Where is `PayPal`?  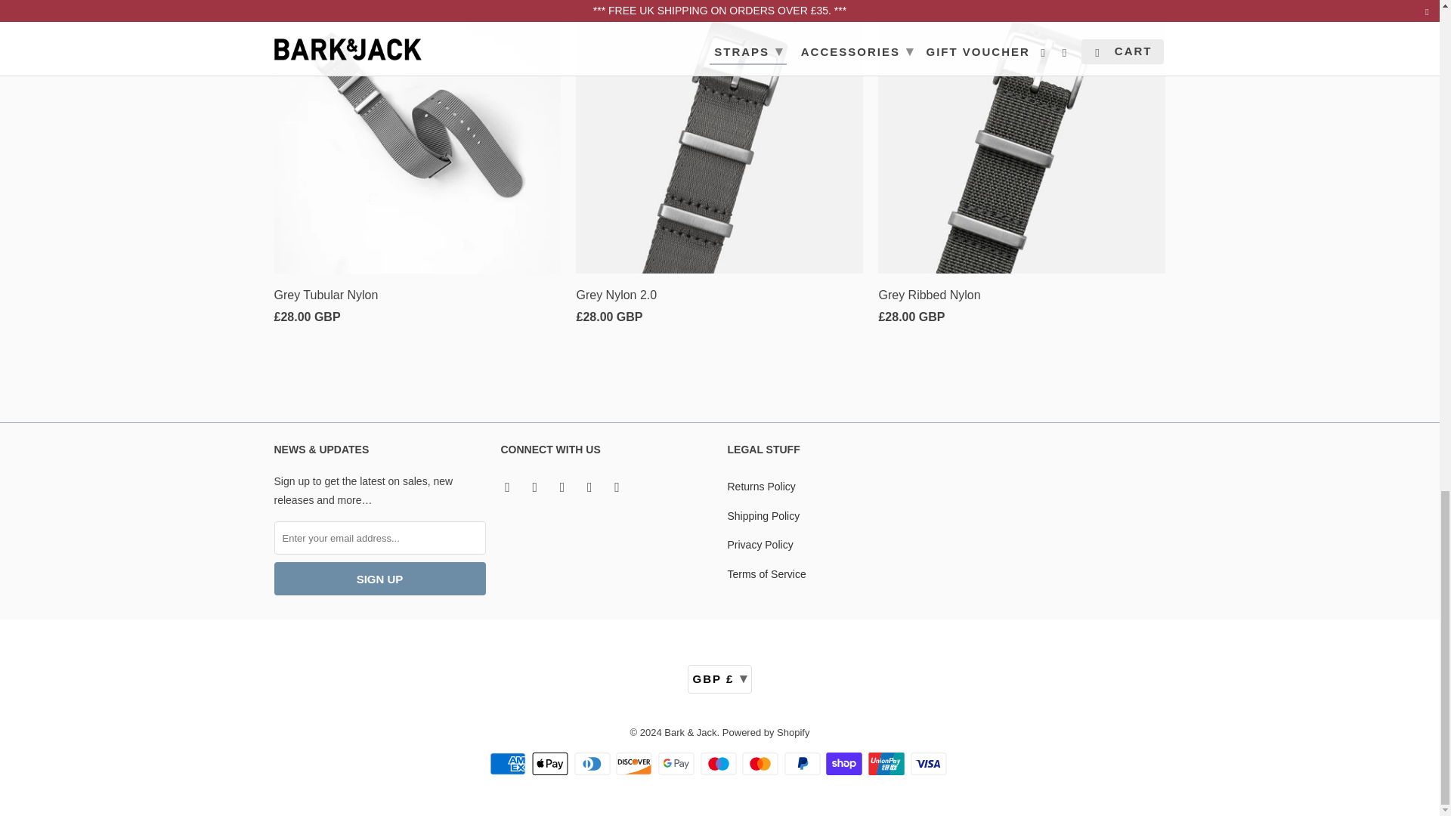
PayPal is located at coordinates (804, 763).